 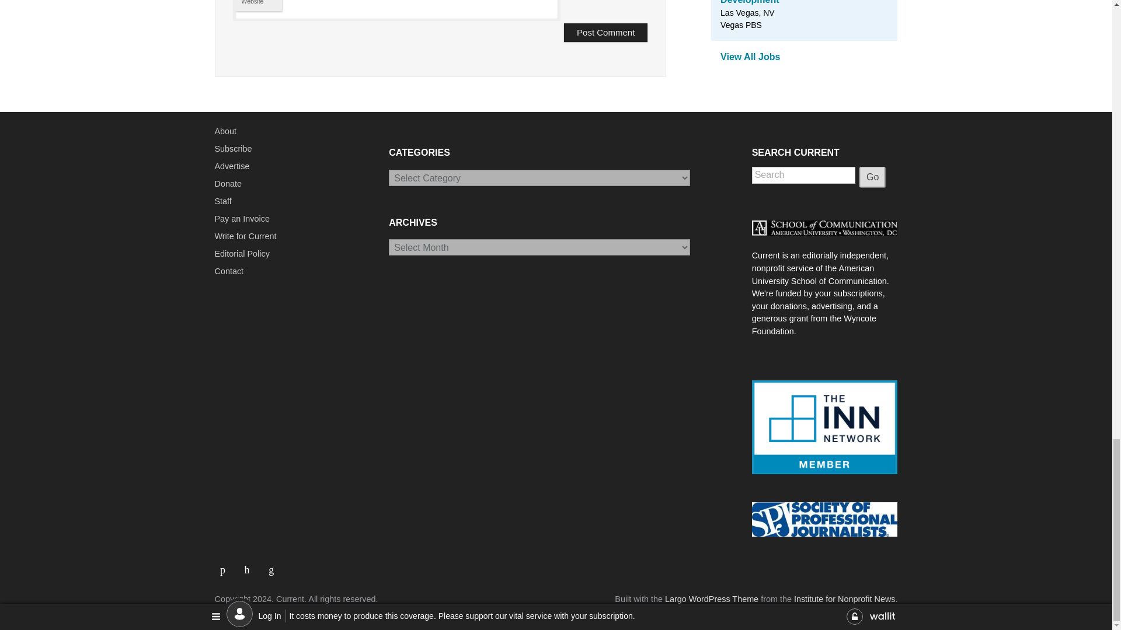 I want to click on Link to Facebook Profile, so click(x=227, y=565).